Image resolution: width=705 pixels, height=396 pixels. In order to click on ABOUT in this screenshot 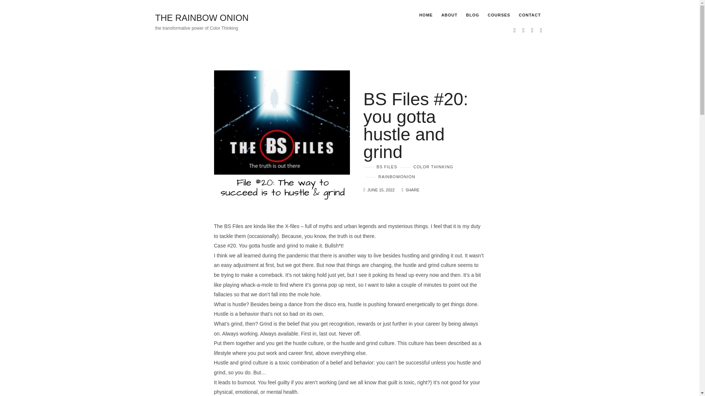, I will do `click(449, 15)`.